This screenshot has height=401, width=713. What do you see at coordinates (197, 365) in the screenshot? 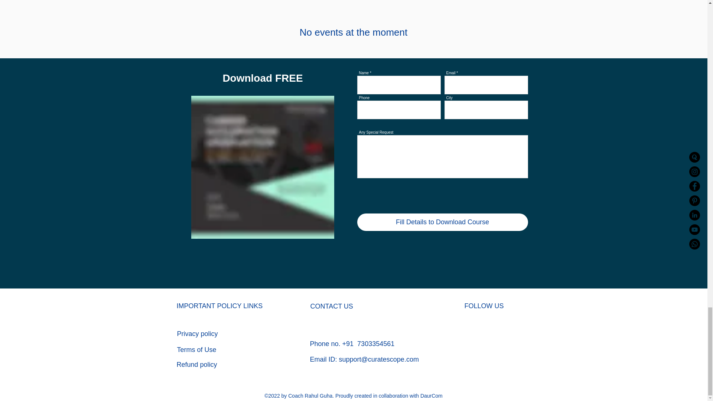
I see `Refund policy` at bounding box center [197, 365].